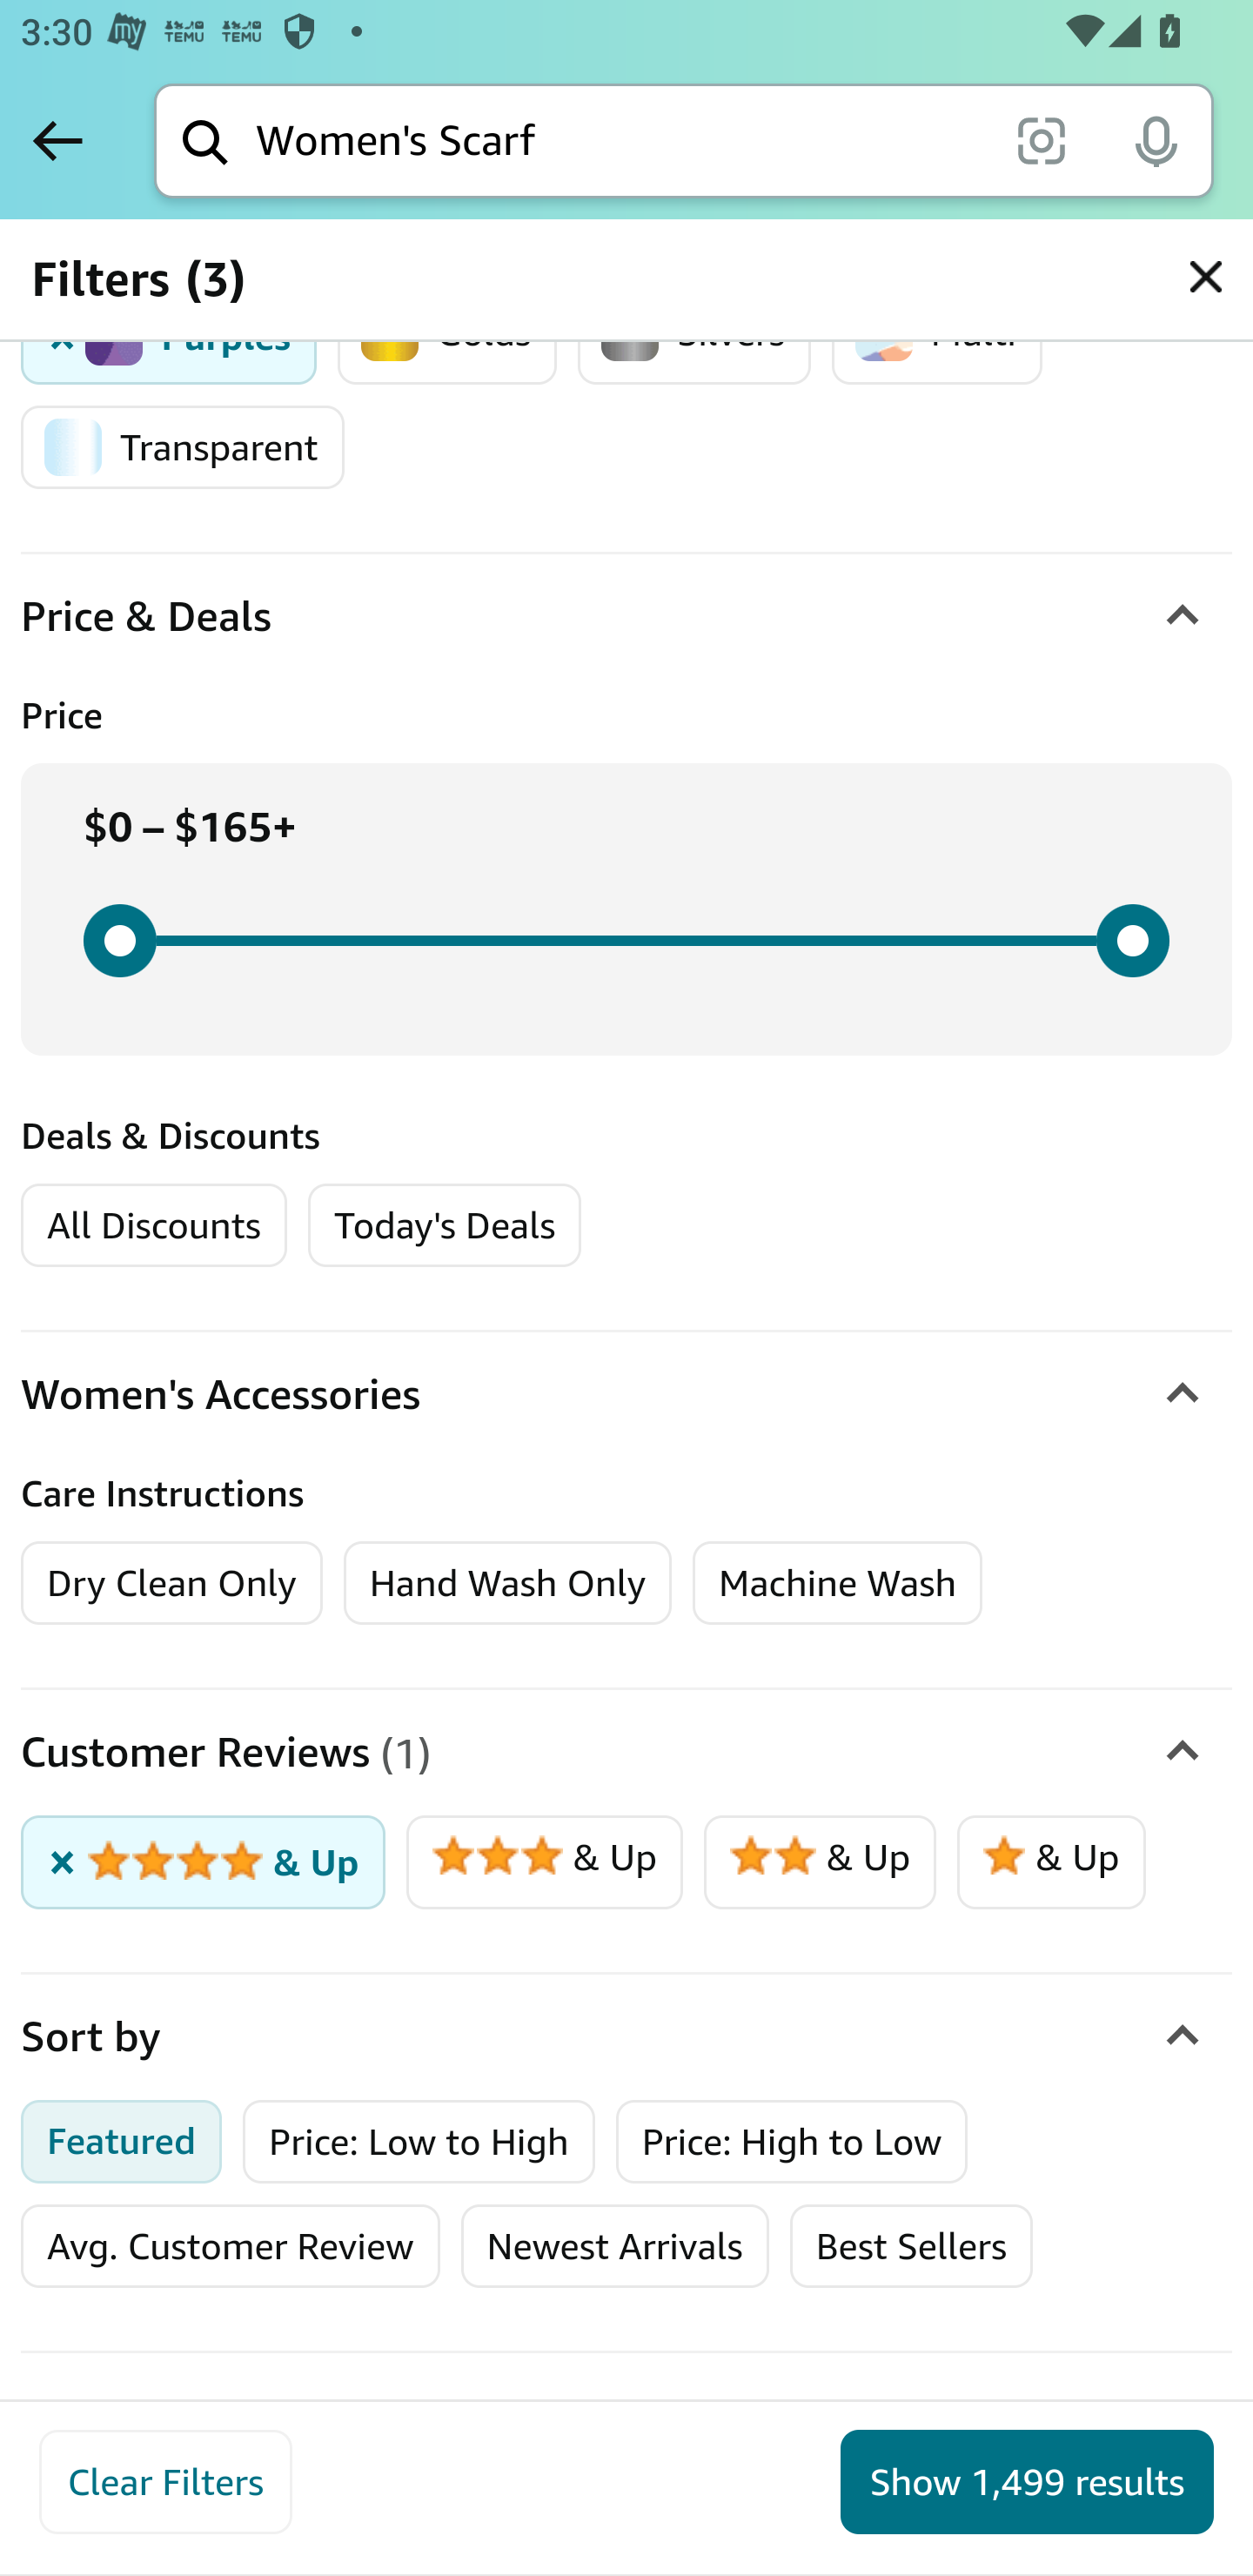  Describe the element at coordinates (626, 2037) in the screenshot. I see `Sort by` at that location.